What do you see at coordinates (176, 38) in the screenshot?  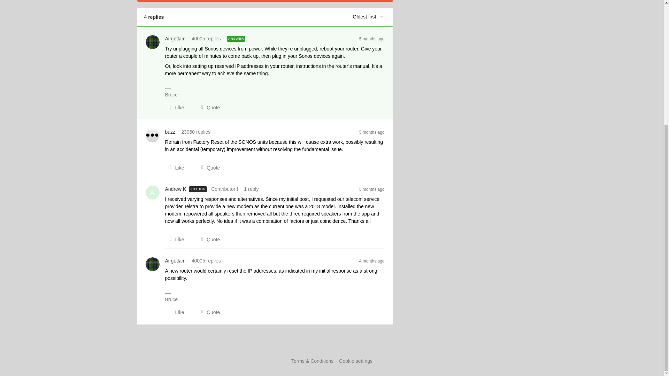 I see `Airgetlam` at bounding box center [176, 38].